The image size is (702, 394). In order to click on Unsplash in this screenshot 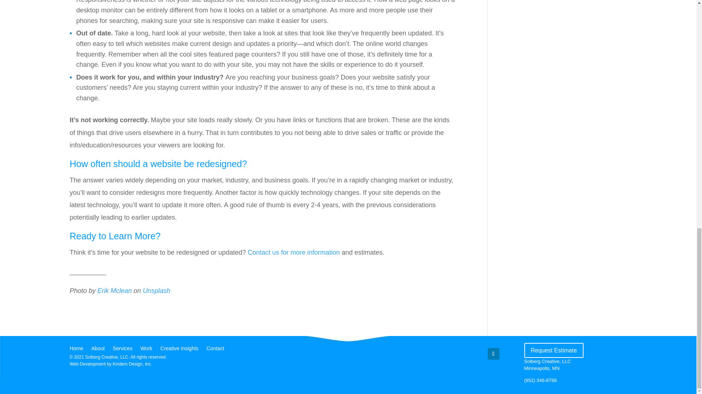, I will do `click(156, 290)`.